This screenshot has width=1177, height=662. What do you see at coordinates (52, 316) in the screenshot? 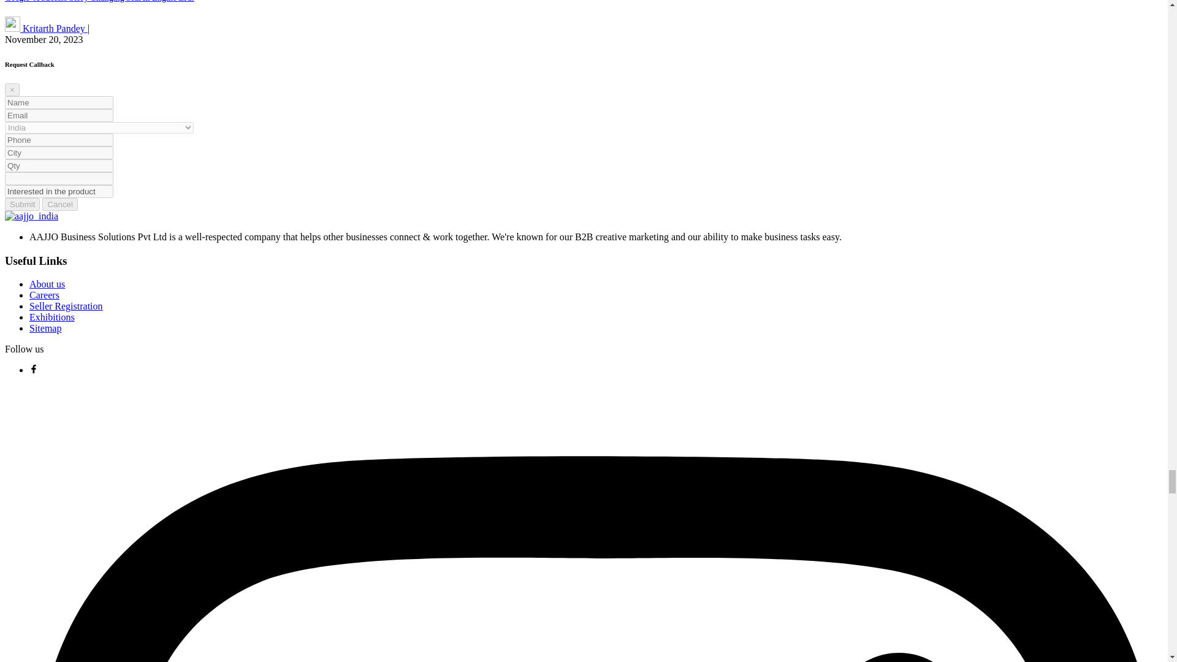
I see `Exhibitions` at bounding box center [52, 316].